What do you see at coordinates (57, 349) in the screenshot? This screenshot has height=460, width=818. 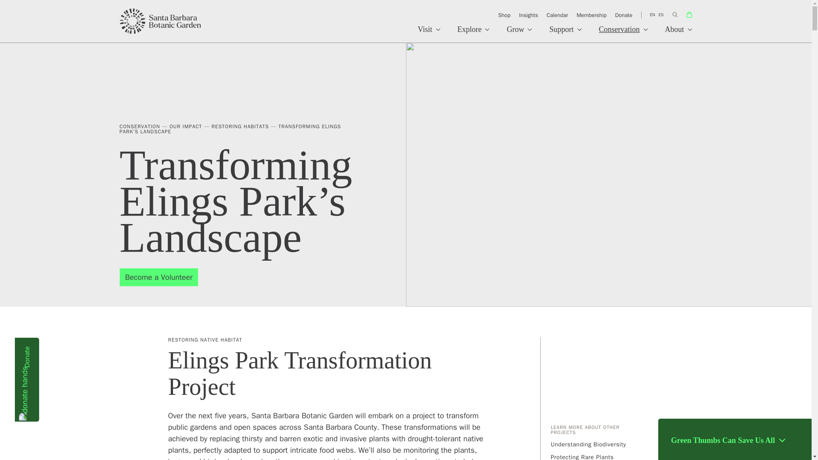 I see `donate` at bounding box center [57, 349].